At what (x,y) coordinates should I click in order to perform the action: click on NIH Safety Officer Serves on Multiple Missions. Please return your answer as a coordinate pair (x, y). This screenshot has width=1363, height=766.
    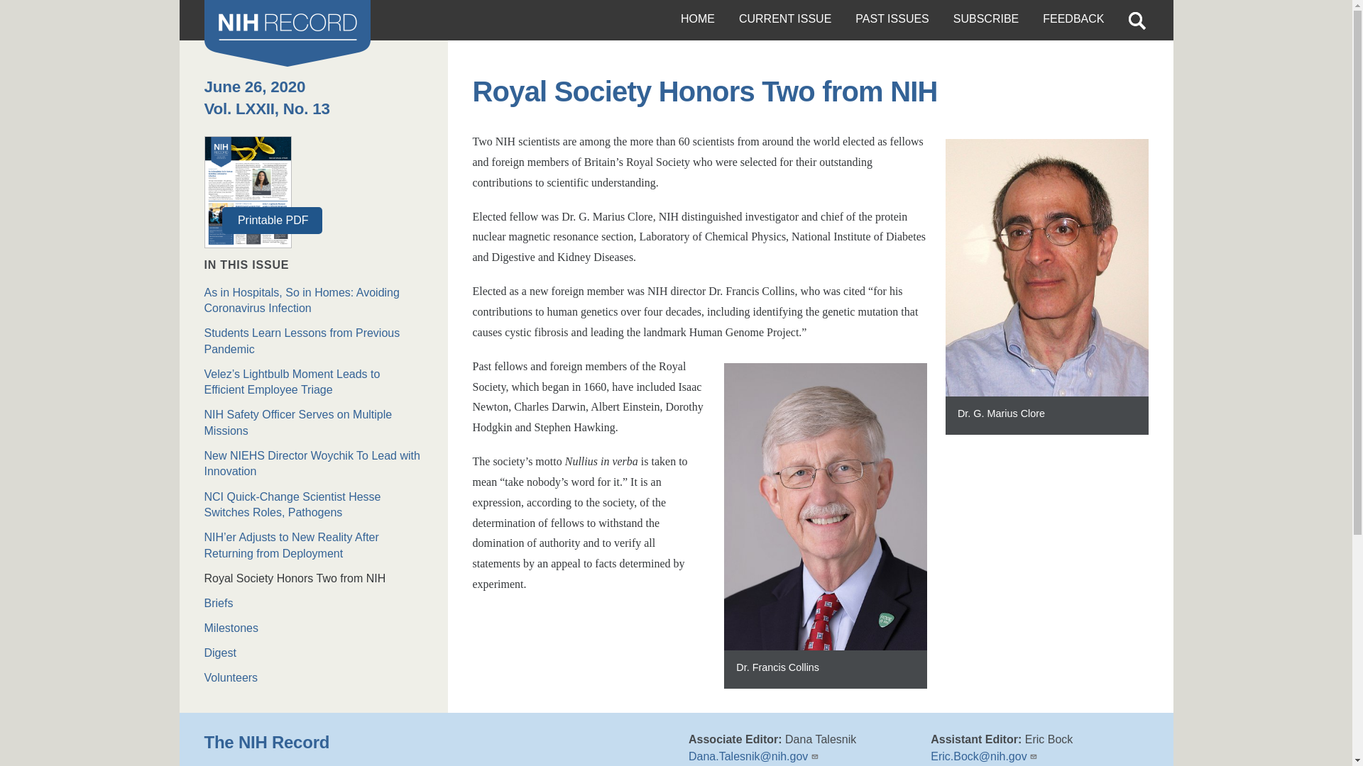
    Looking at the image, I should click on (314, 423).